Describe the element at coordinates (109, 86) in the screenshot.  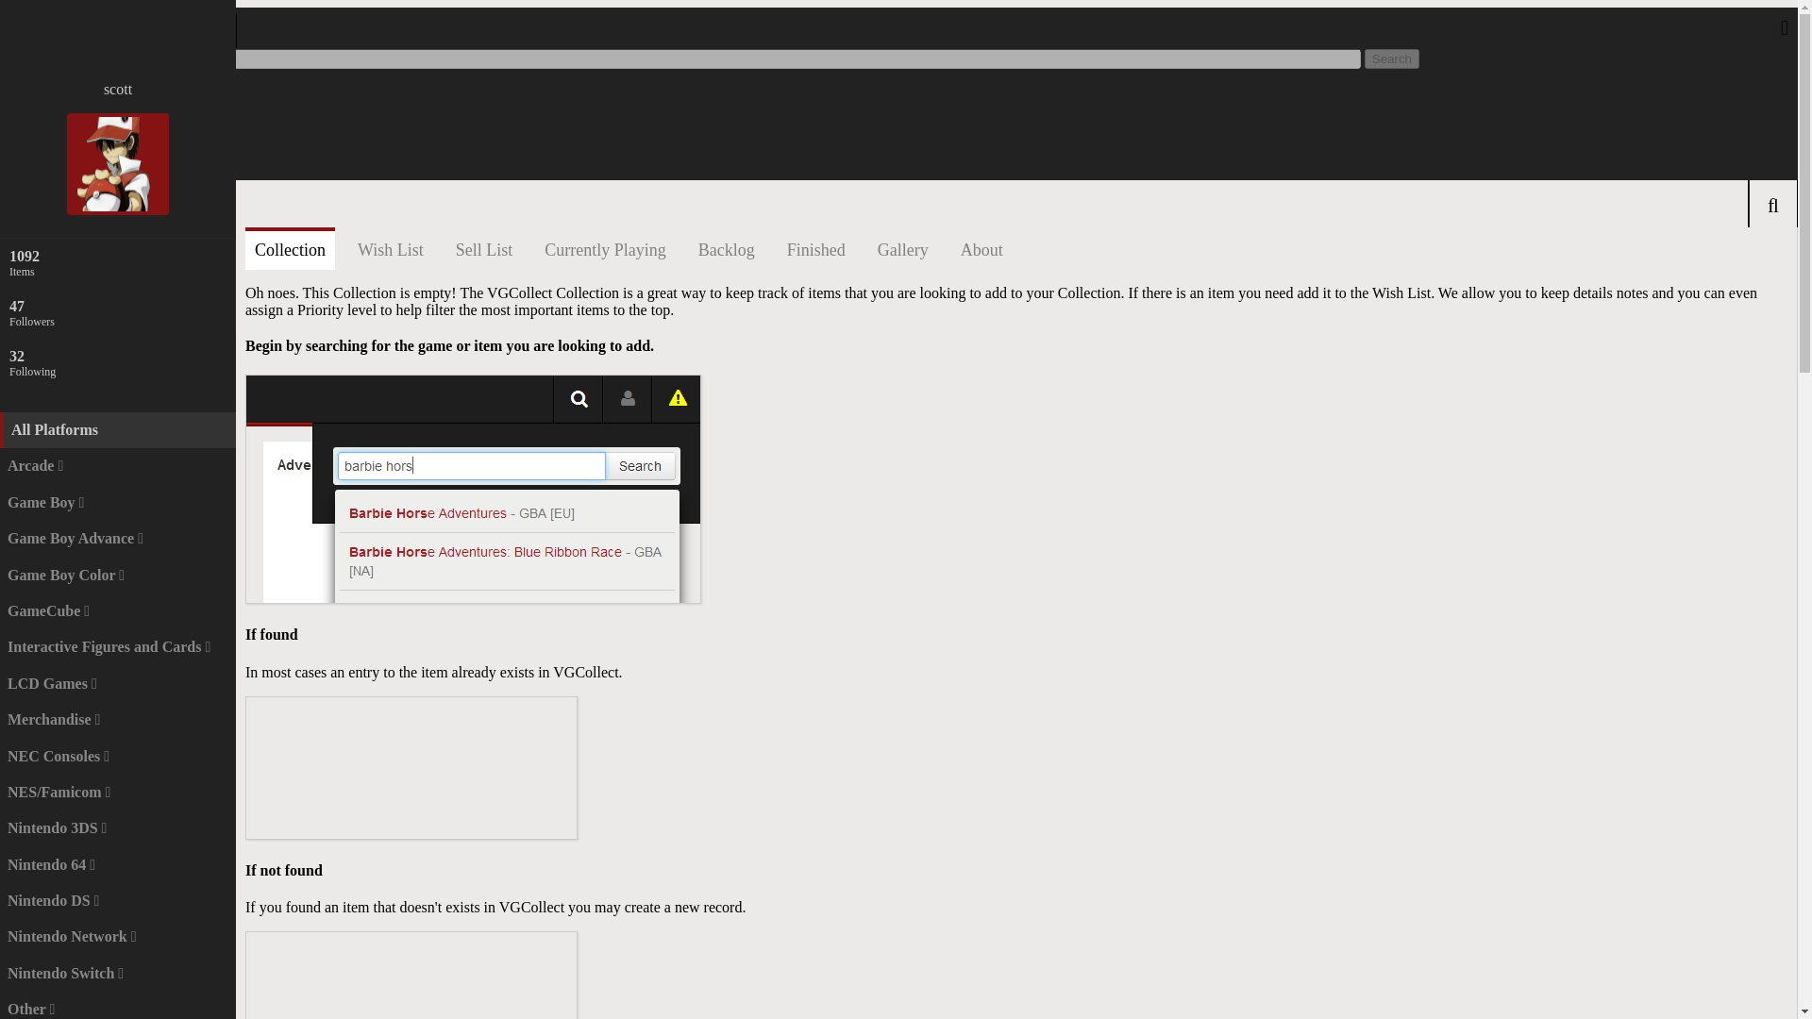
I see `Advanced Search` at that location.